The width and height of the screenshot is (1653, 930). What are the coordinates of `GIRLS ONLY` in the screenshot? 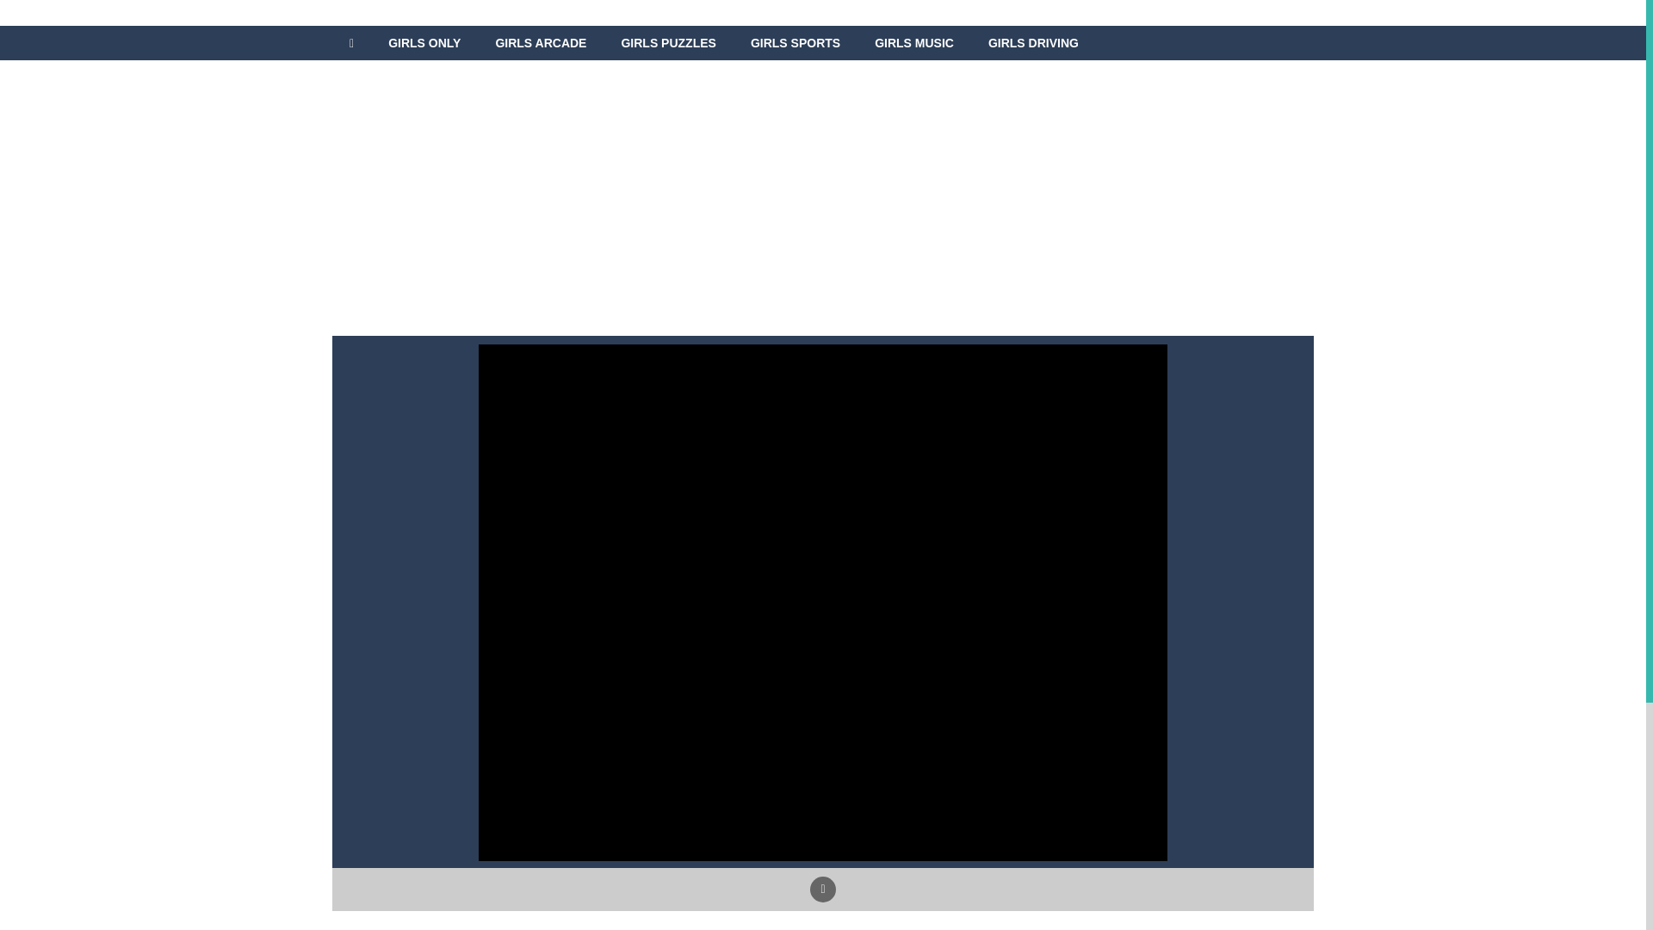 It's located at (424, 43).